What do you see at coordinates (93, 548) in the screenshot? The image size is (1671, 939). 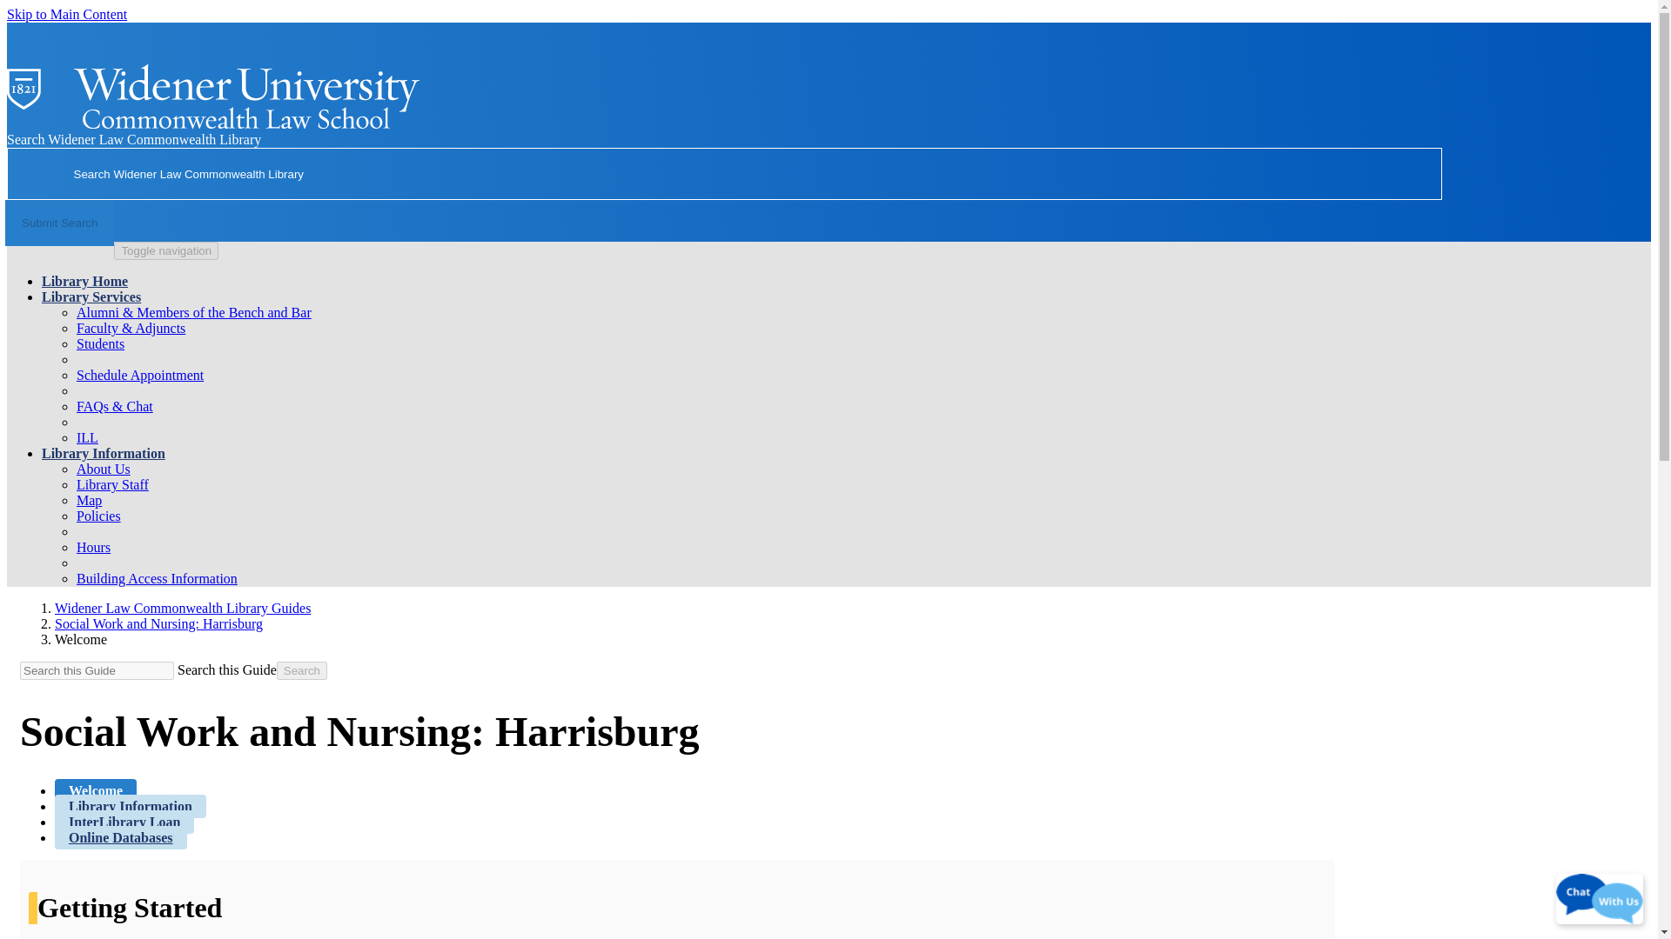 I see `Hours` at bounding box center [93, 548].